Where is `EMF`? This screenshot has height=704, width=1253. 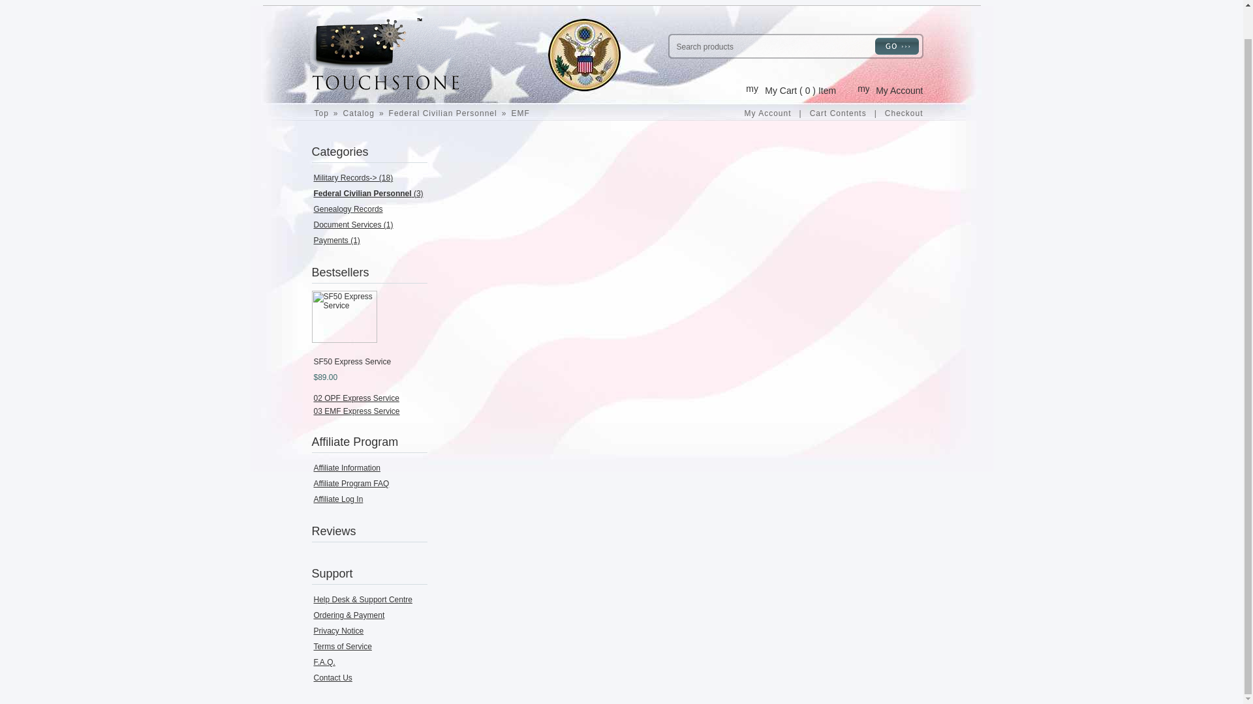 EMF is located at coordinates (519, 113).